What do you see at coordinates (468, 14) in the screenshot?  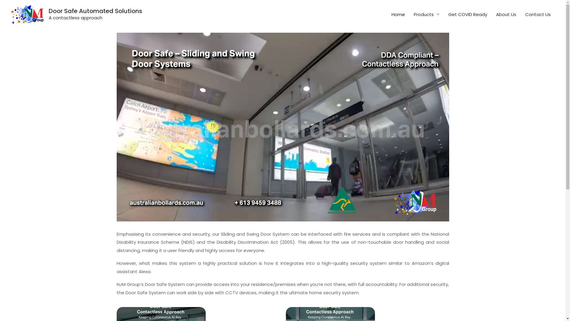 I see `Get COVID Ready` at bounding box center [468, 14].